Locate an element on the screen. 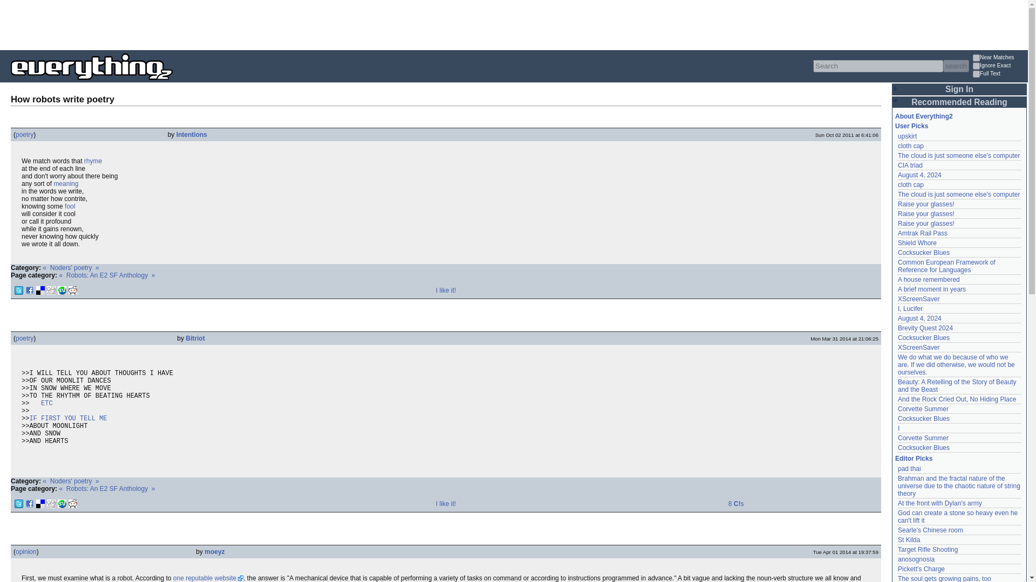  Digg is located at coordinates (51, 290).